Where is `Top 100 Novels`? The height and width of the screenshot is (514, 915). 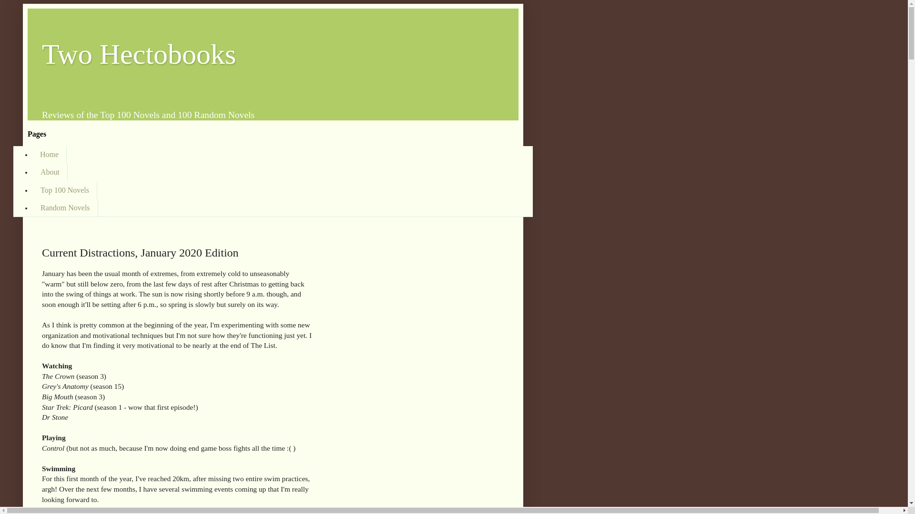
Top 100 Novels is located at coordinates (64, 190).